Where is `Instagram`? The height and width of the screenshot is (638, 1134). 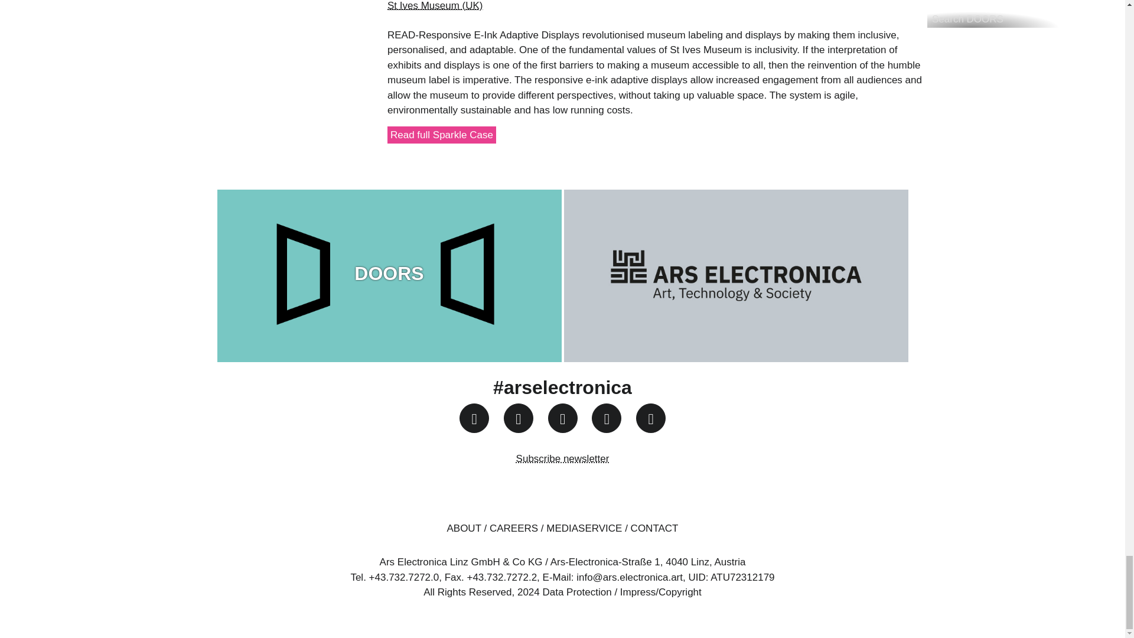 Instagram is located at coordinates (474, 418).